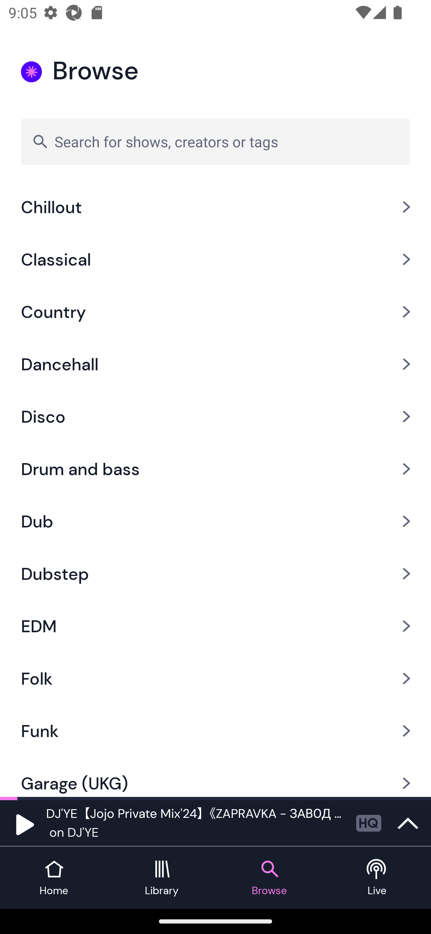 This screenshot has width=431, height=934. What do you see at coordinates (377, 878) in the screenshot?
I see `Live tab Live` at bounding box center [377, 878].